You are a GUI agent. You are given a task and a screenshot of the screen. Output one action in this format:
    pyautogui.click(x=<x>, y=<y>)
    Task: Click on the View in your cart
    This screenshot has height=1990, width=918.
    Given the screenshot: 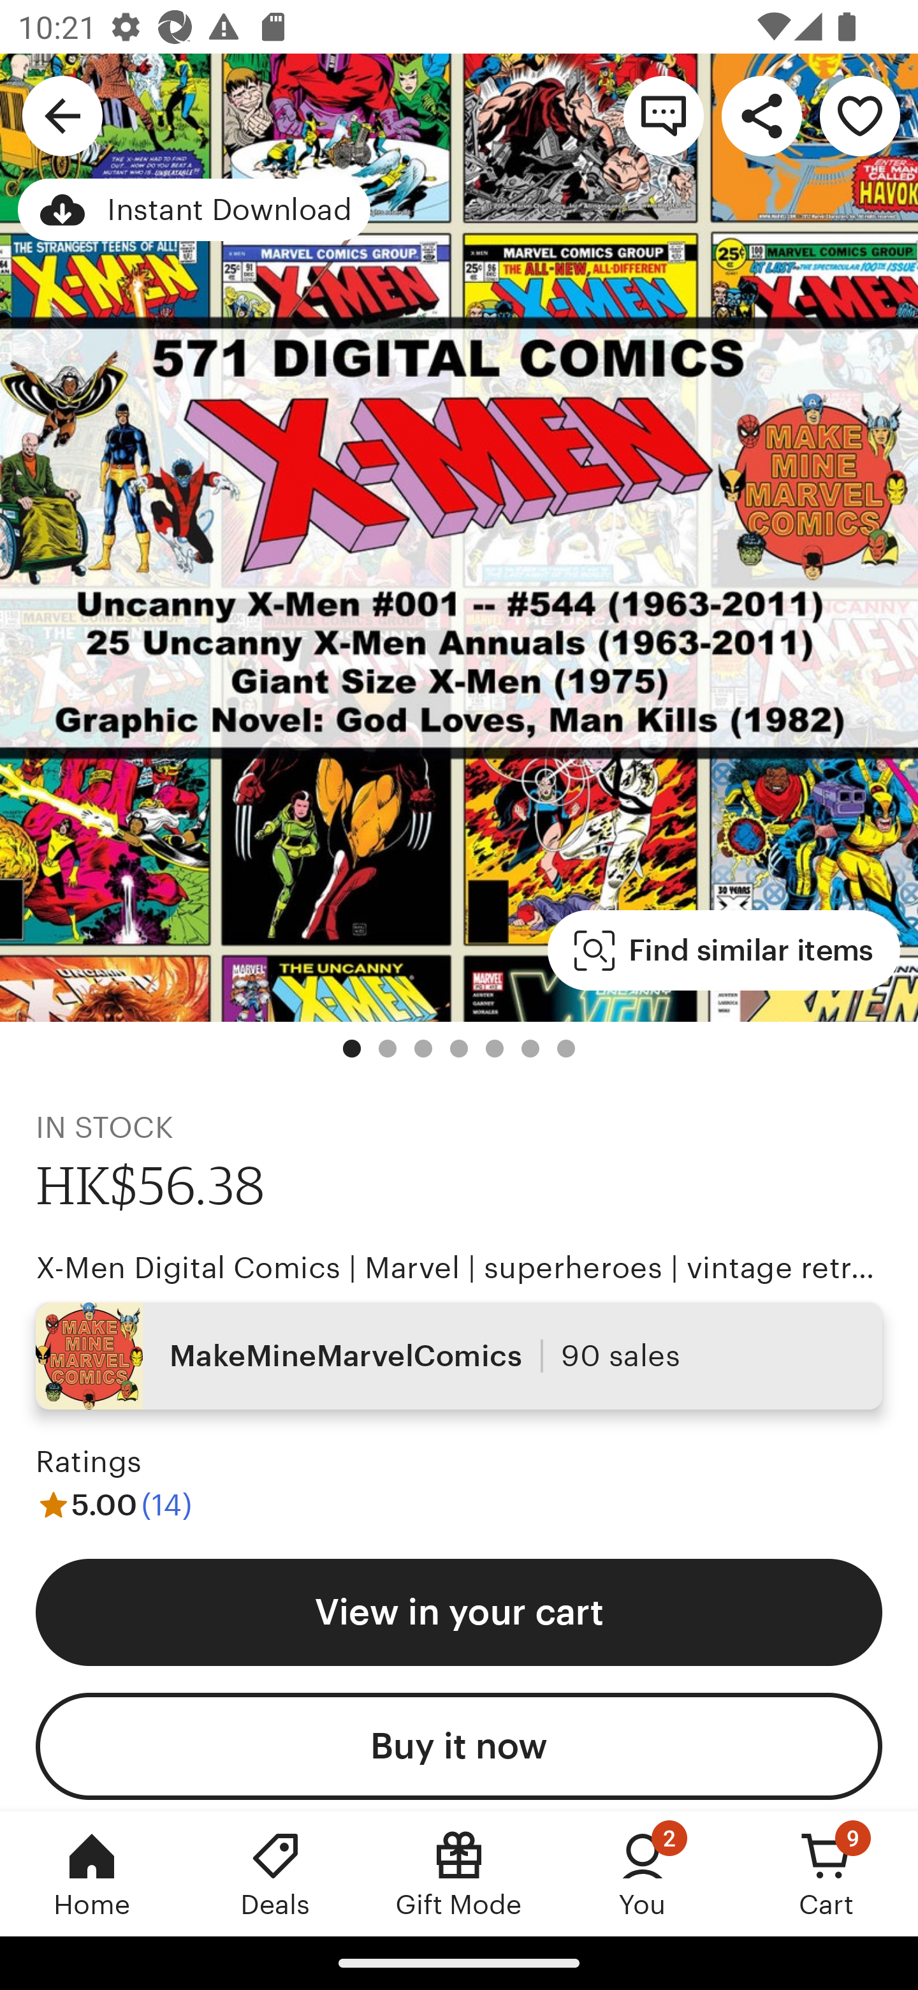 What is the action you would take?
    pyautogui.click(x=459, y=1611)
    